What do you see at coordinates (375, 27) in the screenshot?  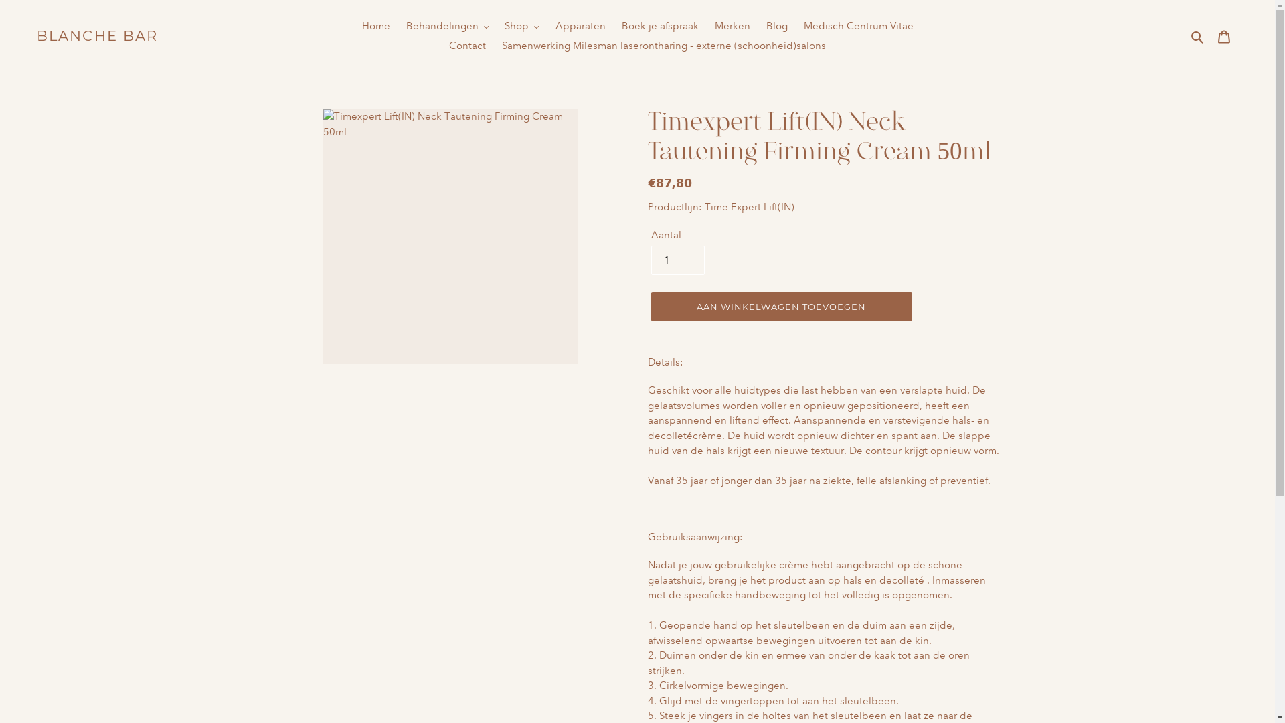 I see `Home` at bounding box center [375, 27].